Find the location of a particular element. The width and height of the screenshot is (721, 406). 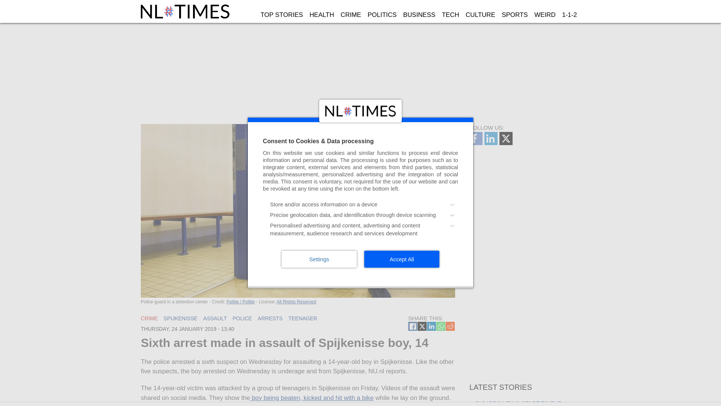

WEIRD is located at coordinates (545, 15).